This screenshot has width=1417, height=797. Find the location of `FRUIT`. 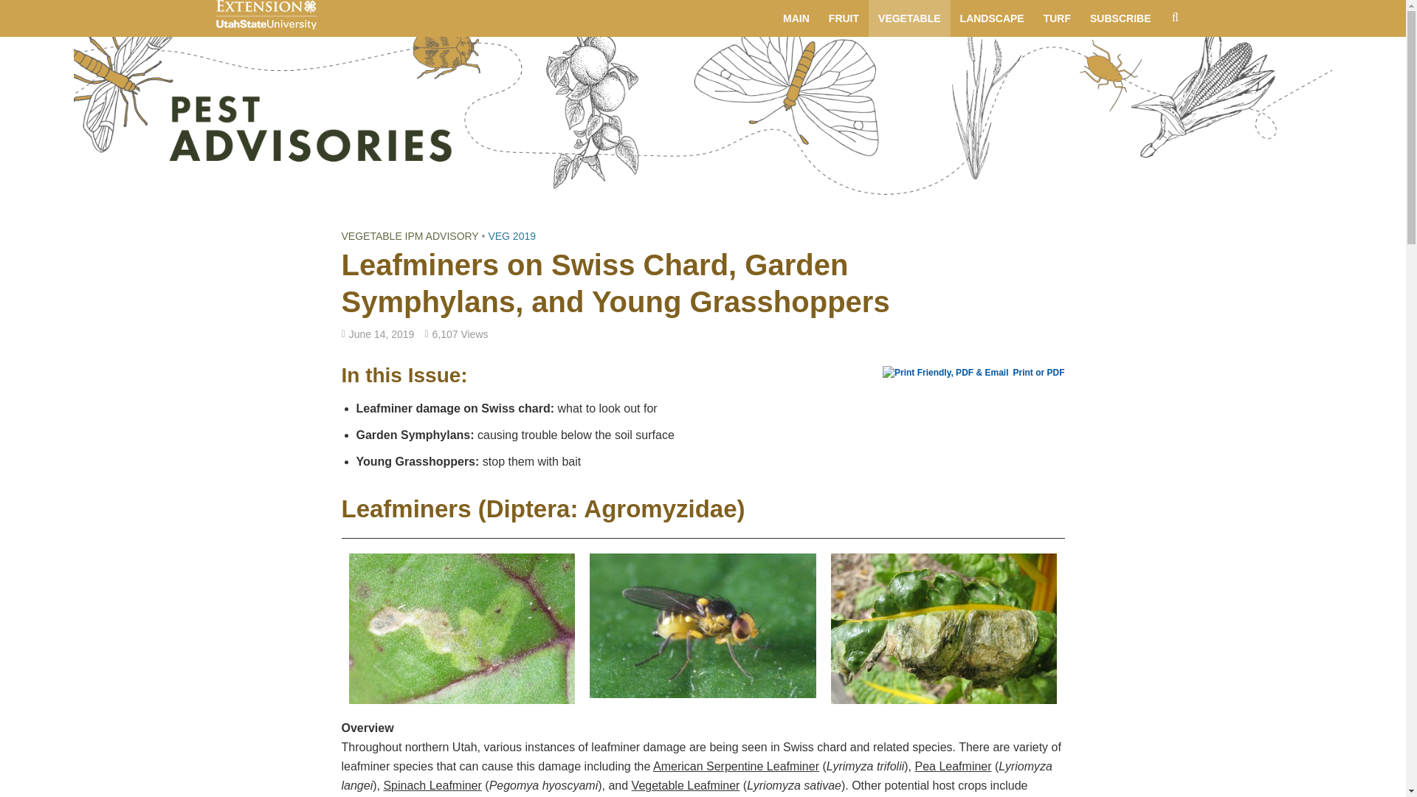

FRUIT is located at coordinates (843, 18).